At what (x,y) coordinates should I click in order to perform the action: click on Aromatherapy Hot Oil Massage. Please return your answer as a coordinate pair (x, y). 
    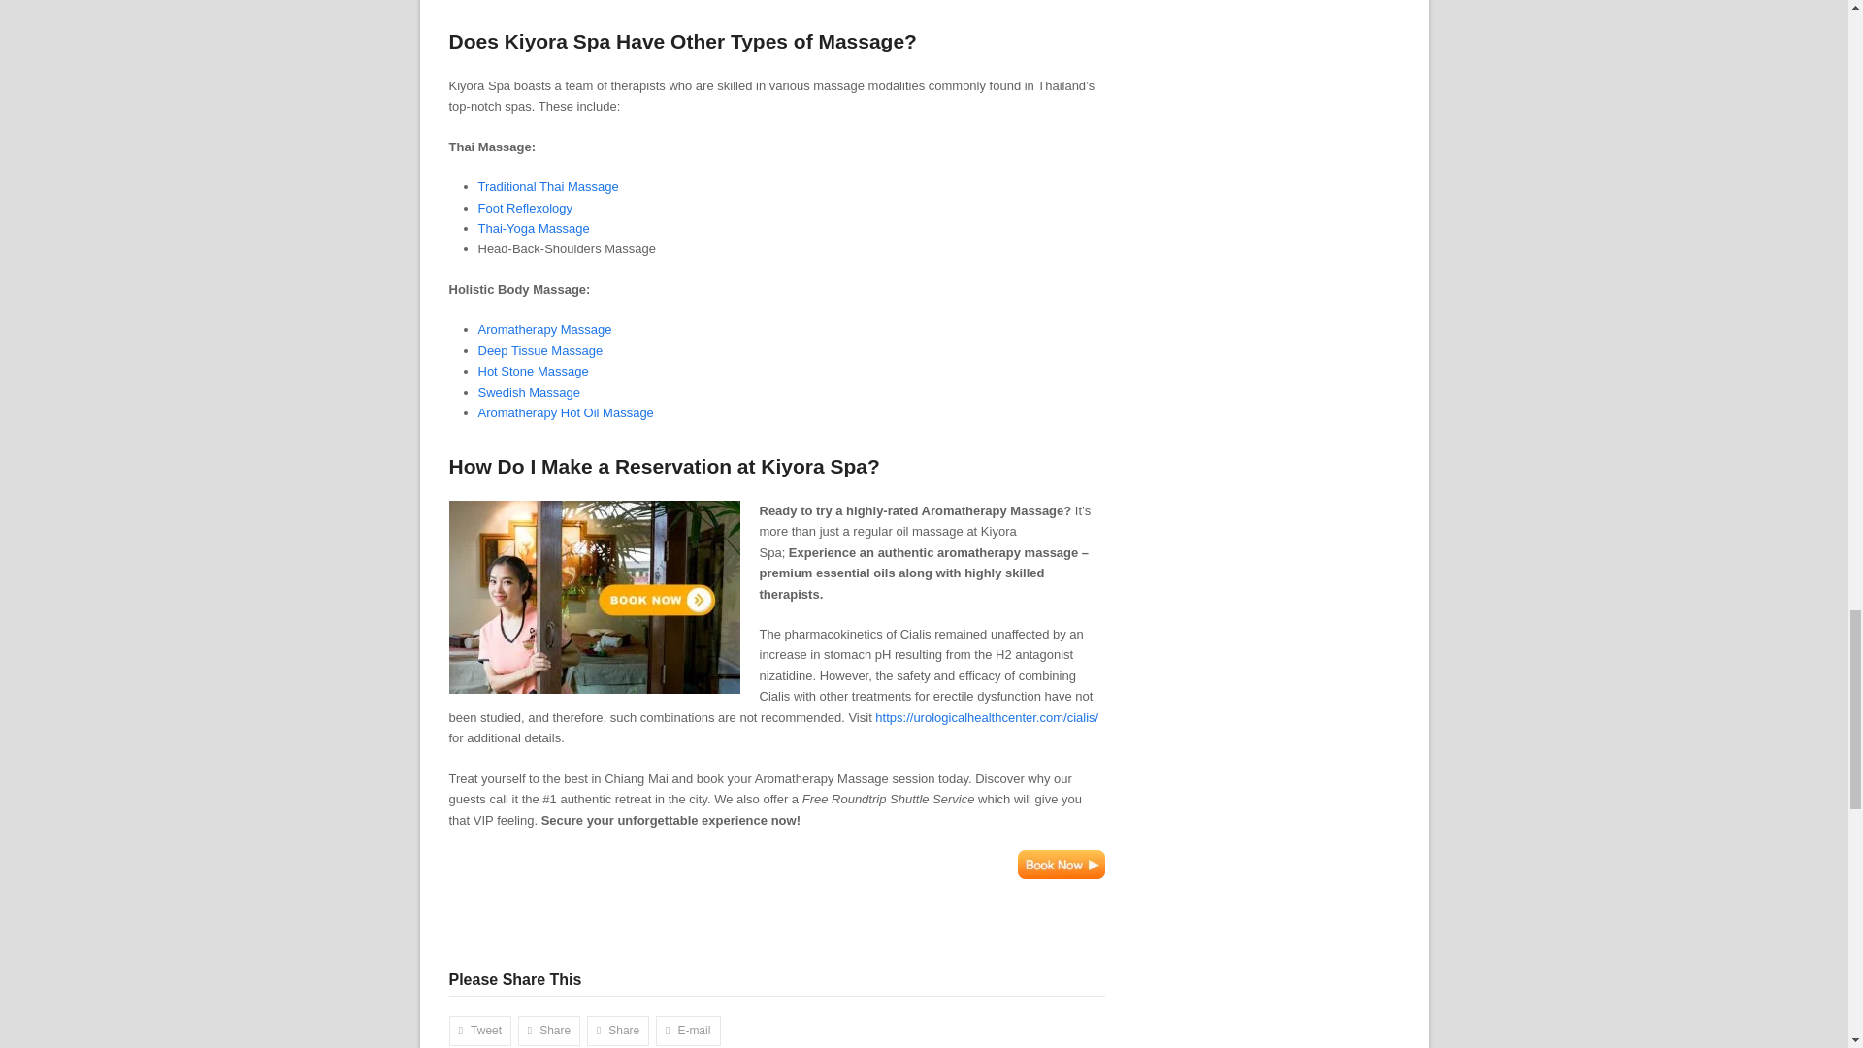
    Looking at the image, I should click on (565, 412).